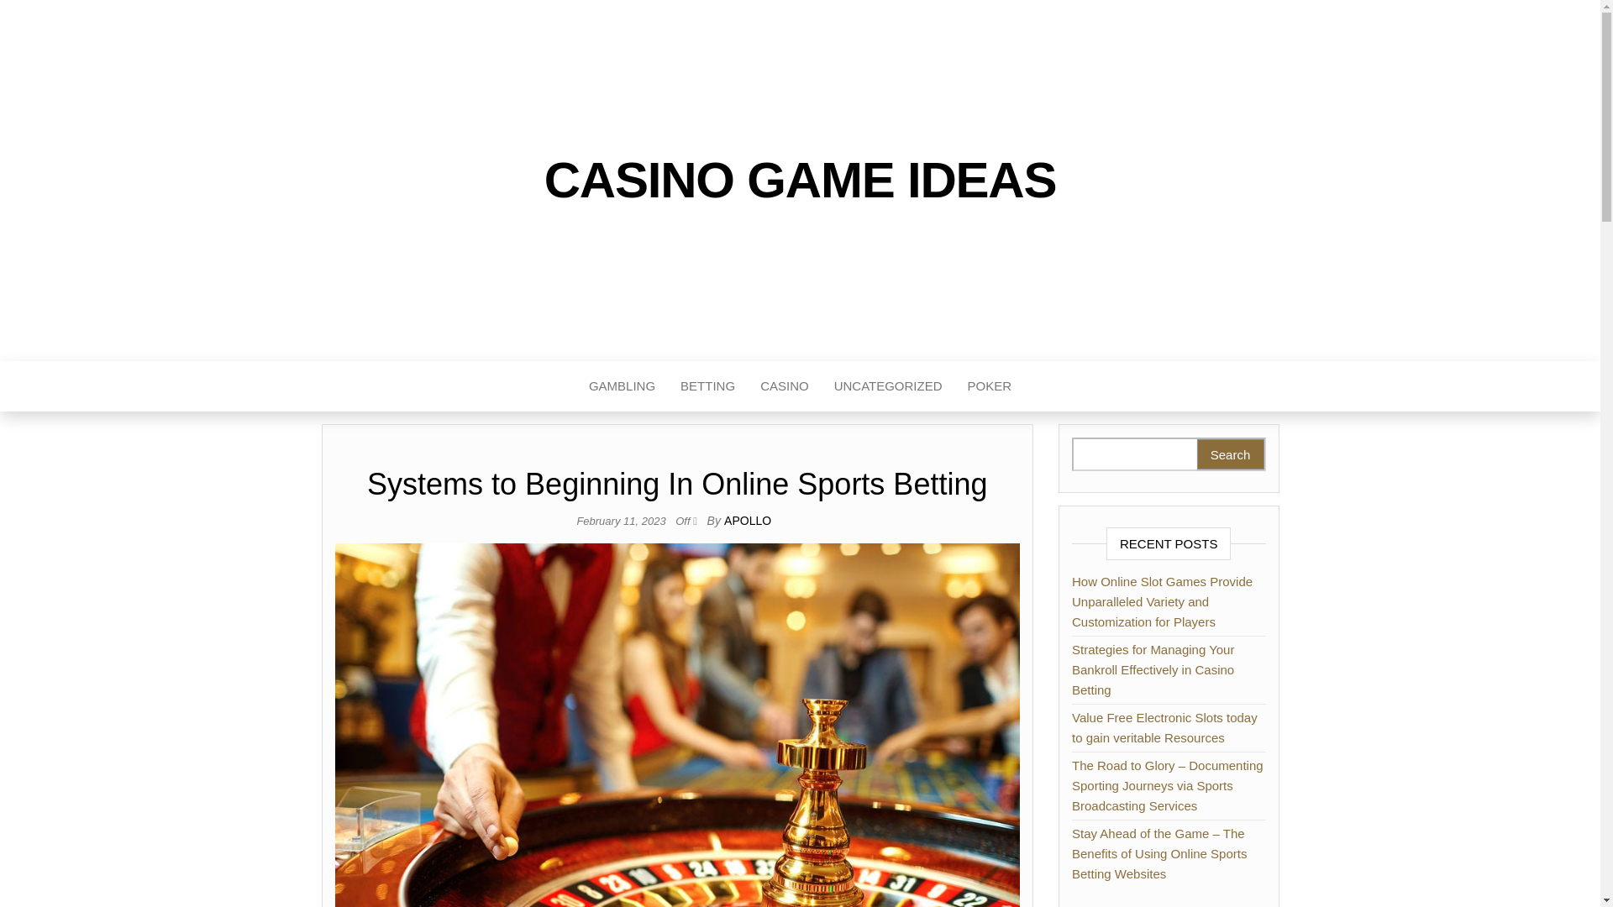 Image resolution: width=1613 pixels, height=907 pixels. Describe the element at coordinates (785, 386) in the screenshot. I see `CASINO` at that location.